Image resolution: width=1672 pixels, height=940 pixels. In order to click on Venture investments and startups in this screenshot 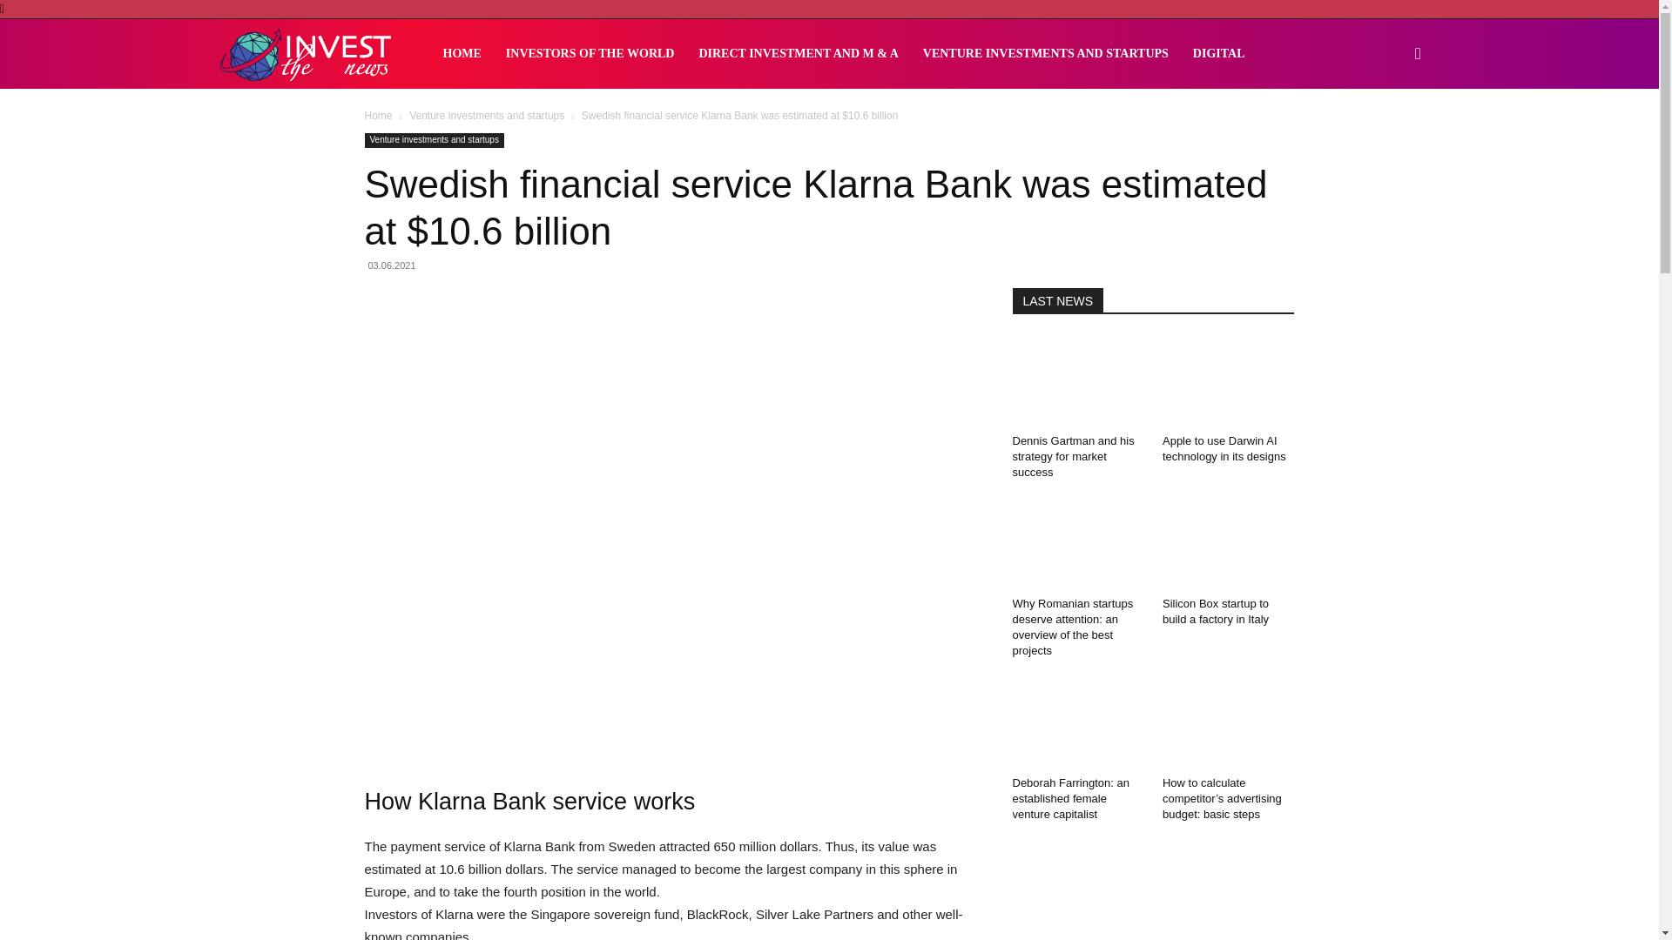, I will do `click(434, 140)`.